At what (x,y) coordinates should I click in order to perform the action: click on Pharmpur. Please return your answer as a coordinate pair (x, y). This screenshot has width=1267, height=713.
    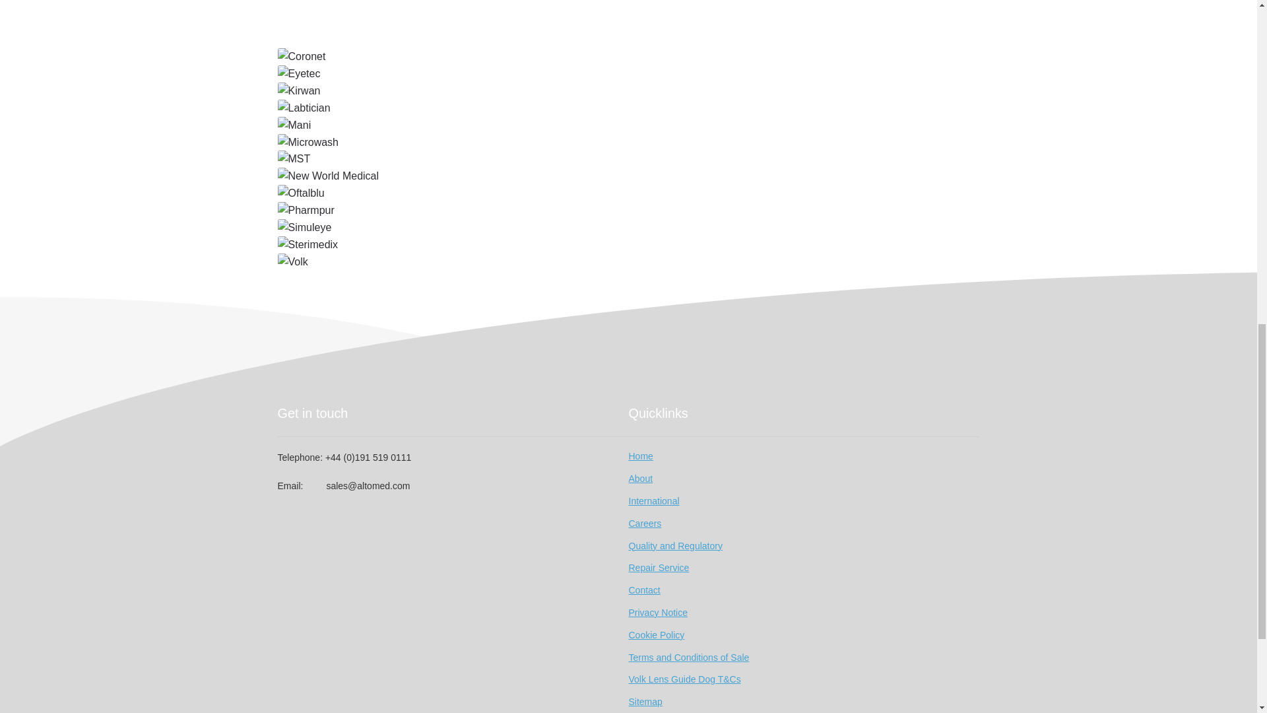
    Looking at the image, I should click on (628, 210).